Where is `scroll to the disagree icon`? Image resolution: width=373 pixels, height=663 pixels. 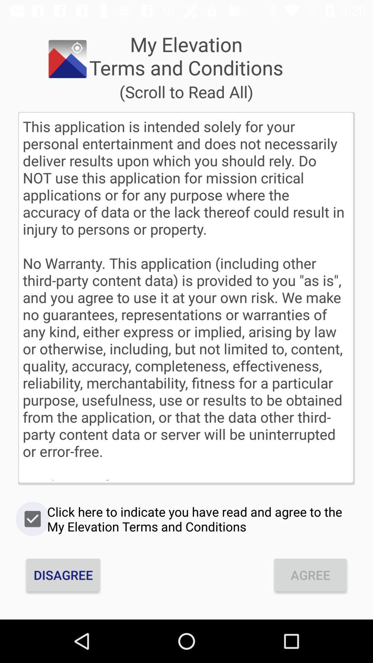
scroll to the disagree icon is located at coordinates (63, 575).